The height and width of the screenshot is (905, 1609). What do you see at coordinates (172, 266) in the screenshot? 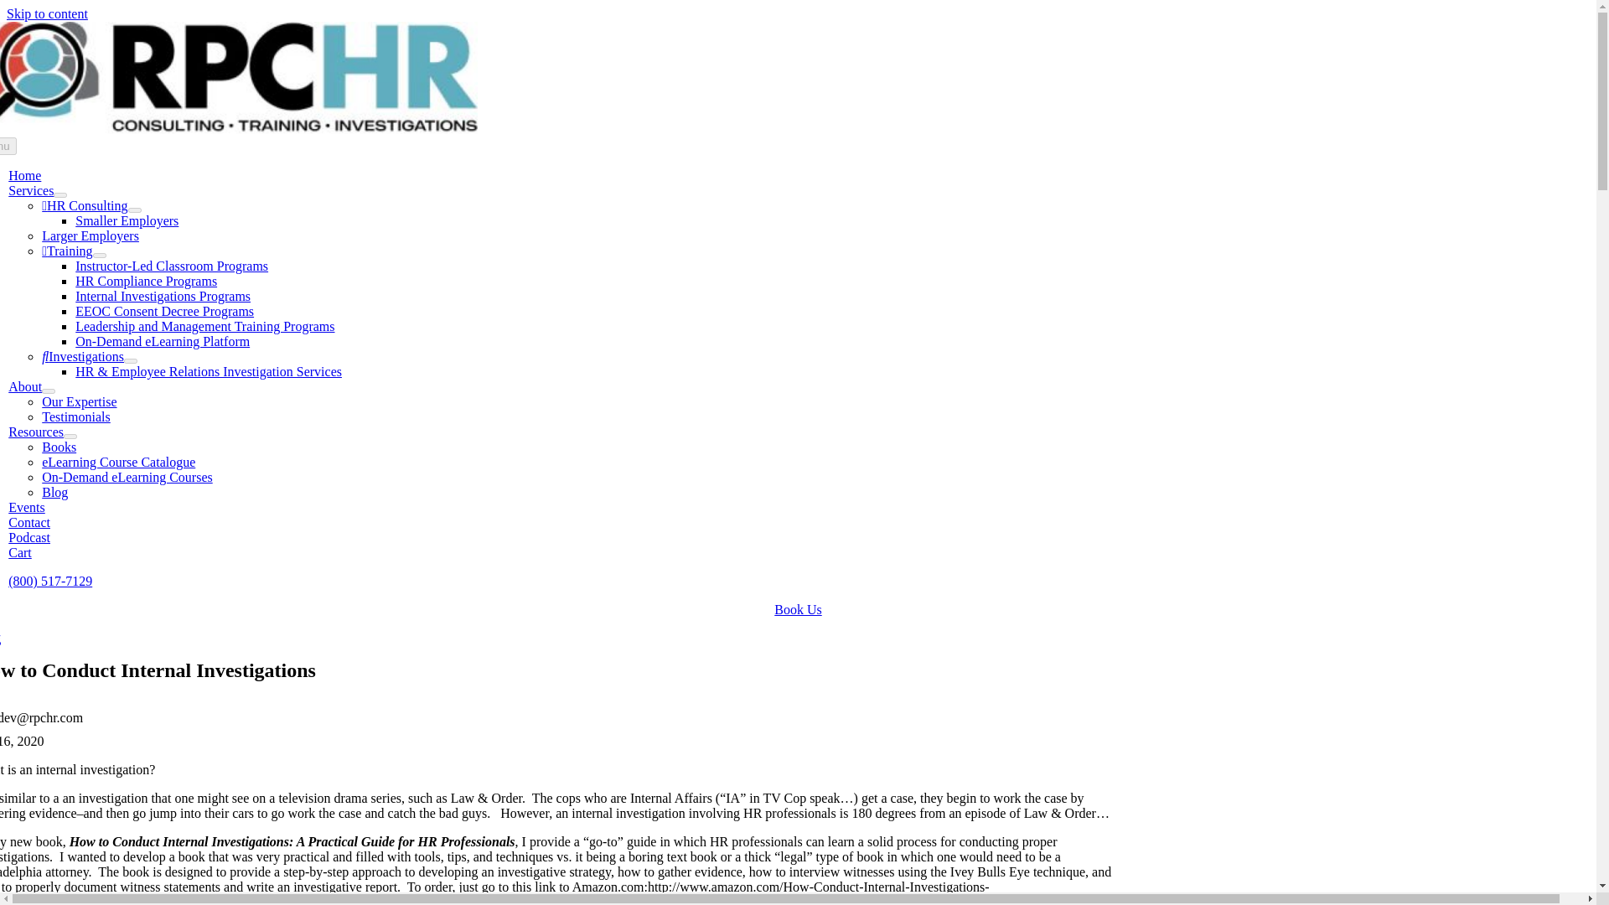
I see `Instructor-Led Classroom Programs` at bounding box center [172, 266].